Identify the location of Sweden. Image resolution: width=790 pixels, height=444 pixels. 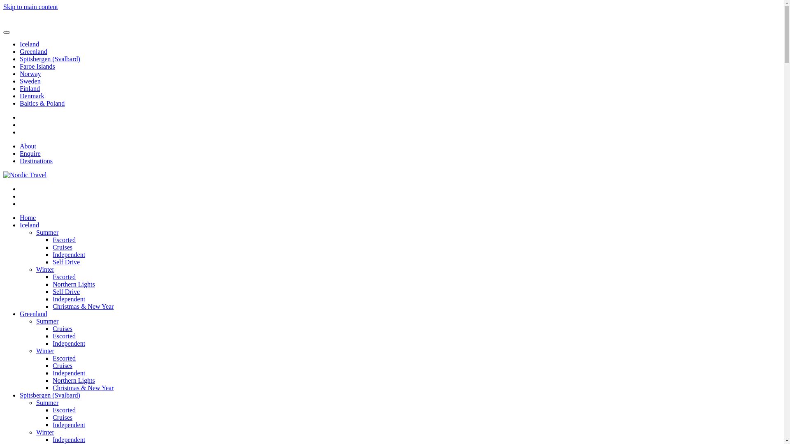
(30, 81).